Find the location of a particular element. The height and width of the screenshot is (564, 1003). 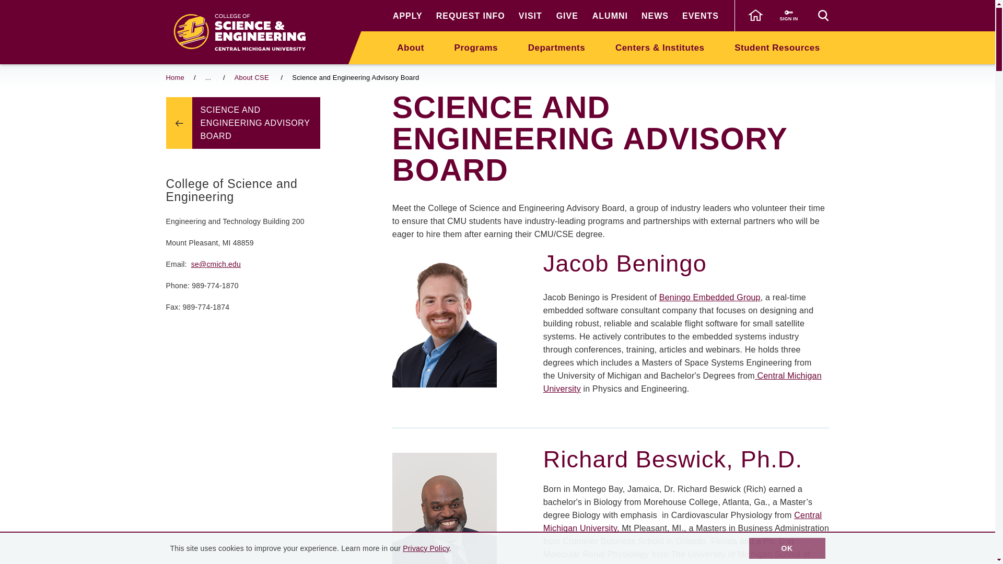

CSE Logo is located at coordinates (244, 31).